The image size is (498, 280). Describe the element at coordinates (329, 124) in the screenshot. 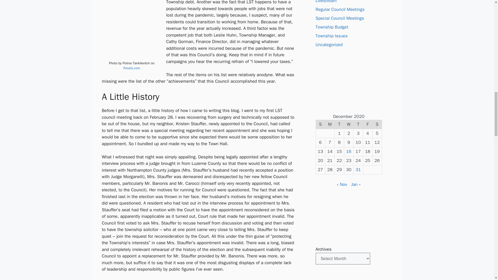

I see `Monday` at that location.